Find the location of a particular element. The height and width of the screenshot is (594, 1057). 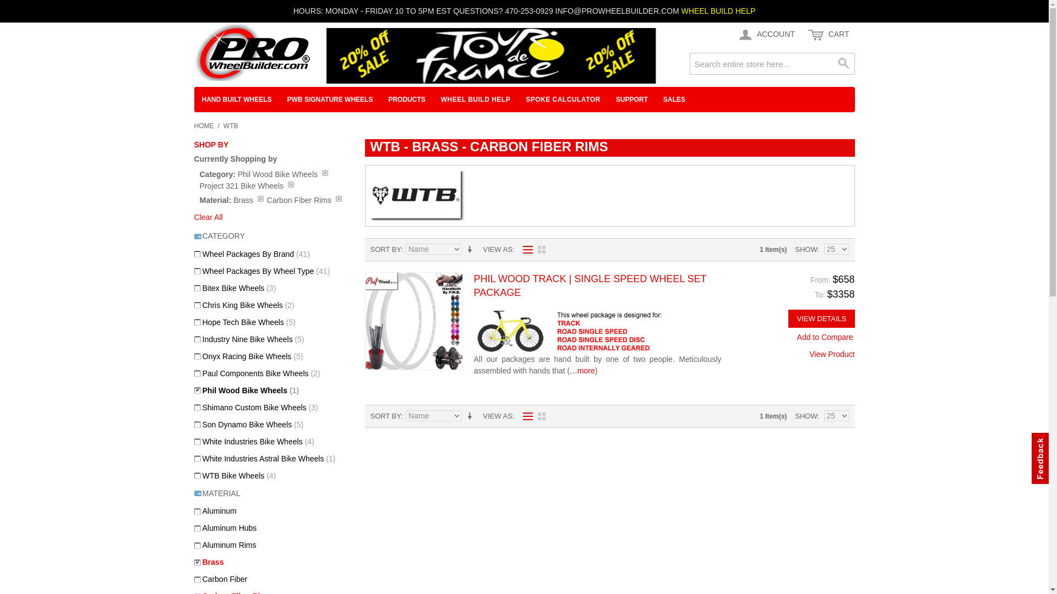

List is located at coordinates (525, 249).